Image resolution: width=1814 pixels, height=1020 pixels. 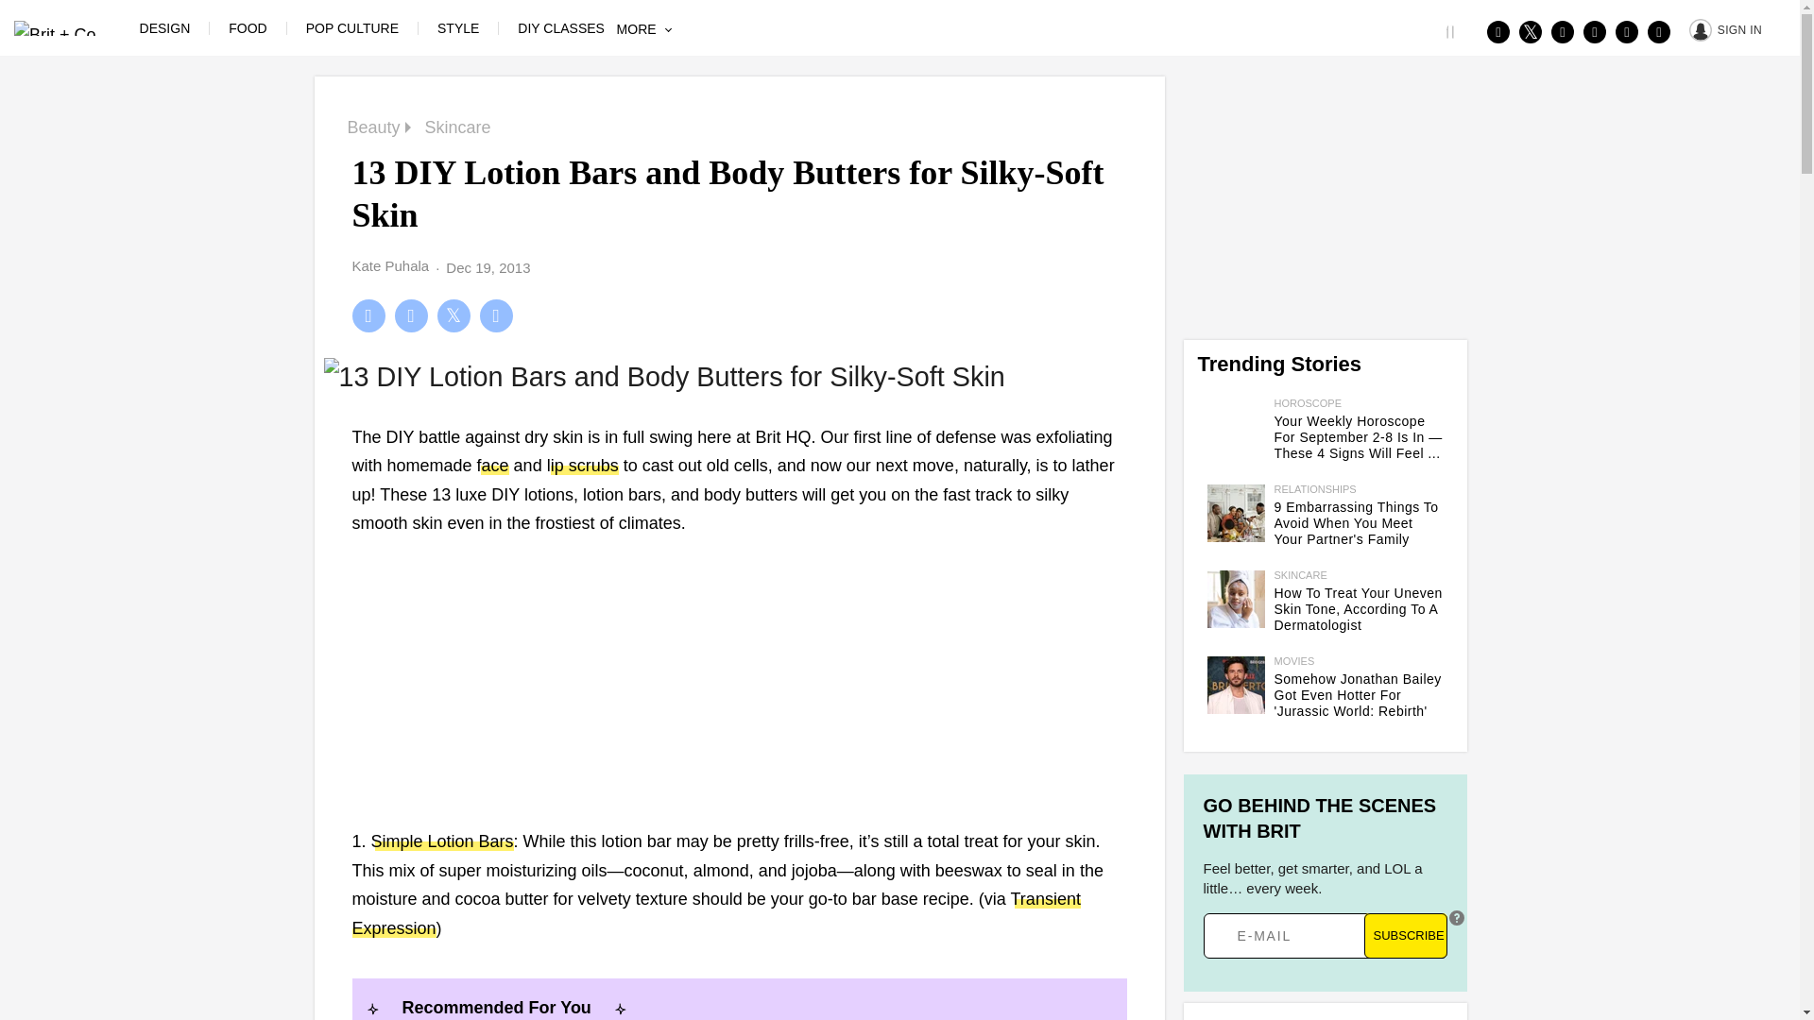 What do you see at coordinates (352, 27) in the screenshot?
I see `POP CULTURE` at bounding box center [352, 27].